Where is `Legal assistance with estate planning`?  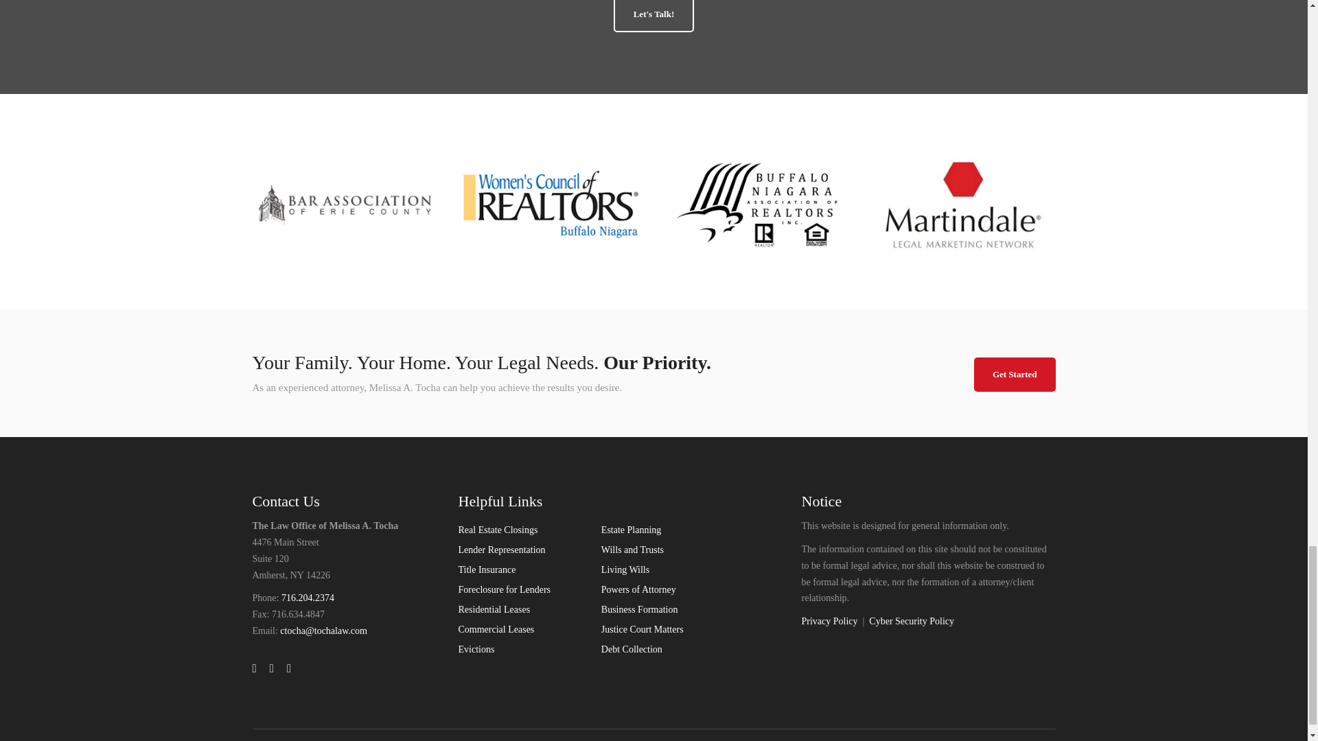
Legal assistance with estate planning is located at coordinates (631, 530).